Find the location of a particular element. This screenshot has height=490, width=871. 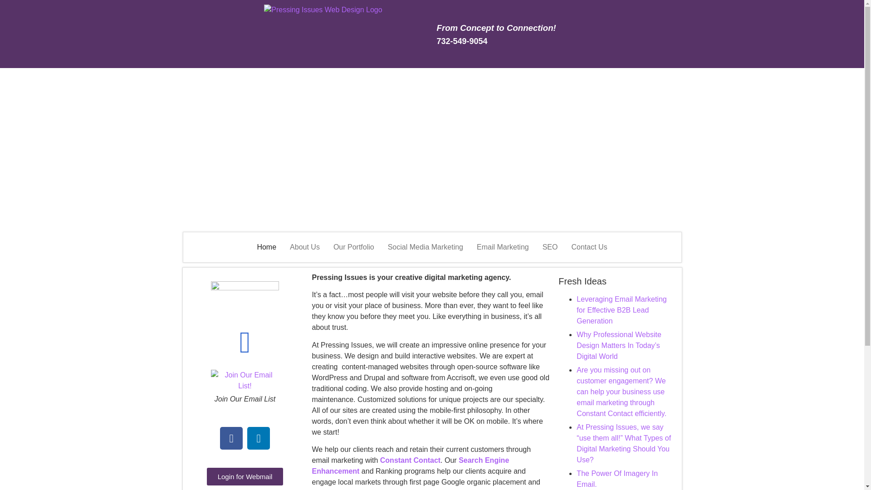

Leveraging Email Marketing for Effective B2B Lead Generation is located at coordinates (621, 310).